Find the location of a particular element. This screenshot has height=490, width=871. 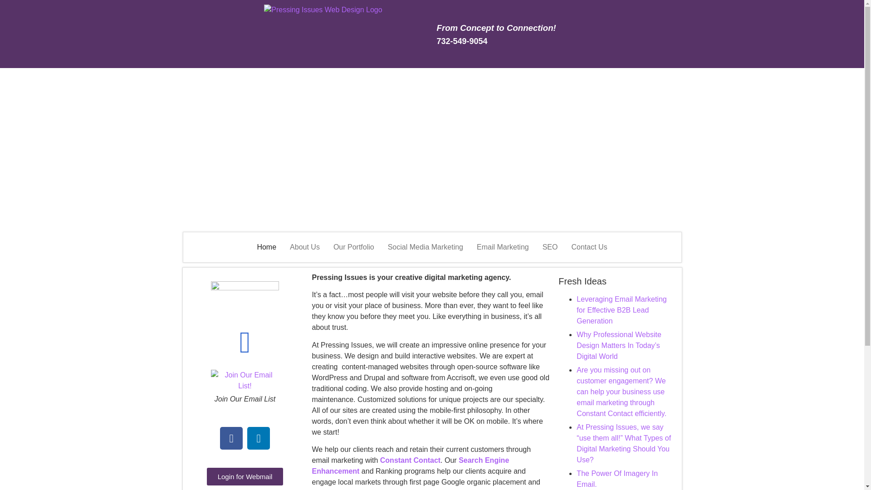

Leveraging Email Marketing for Effective B2B Lead Generation is located at coordinates (621, 310).